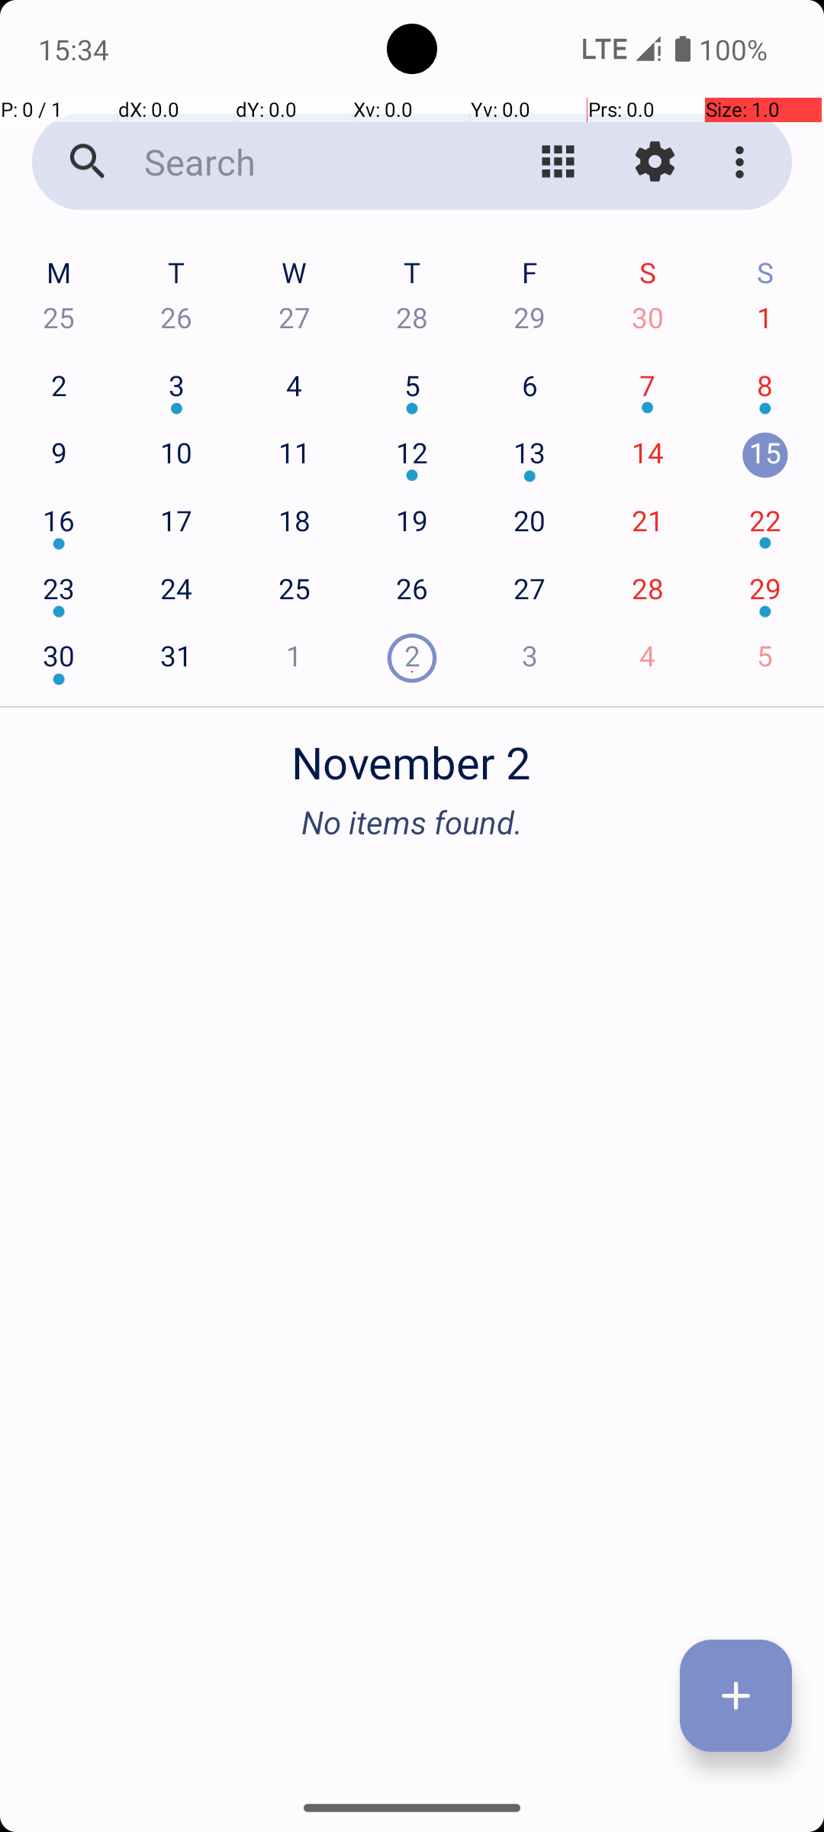 The width and height of the screenshot is (824, 1832). What do you see at coordinates (412, 754) in the screenshot?
I see `November 2` at bounding box center [412, 754].